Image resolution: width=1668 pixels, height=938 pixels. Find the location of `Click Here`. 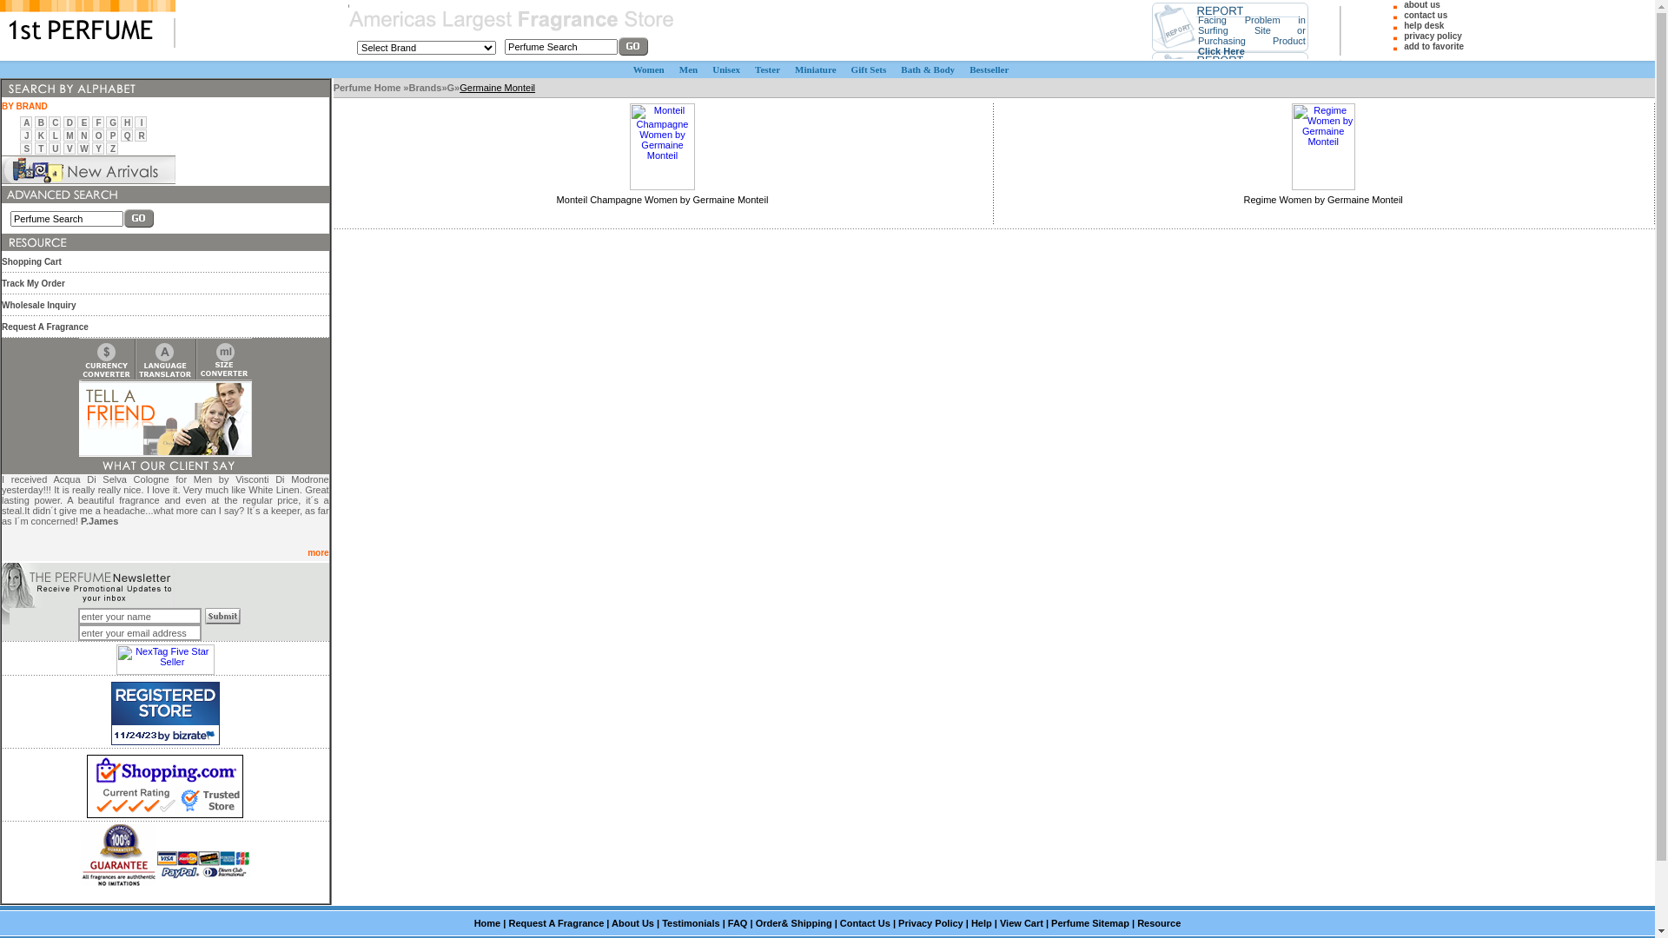

Click Here is located at coordinates (1221, 50).